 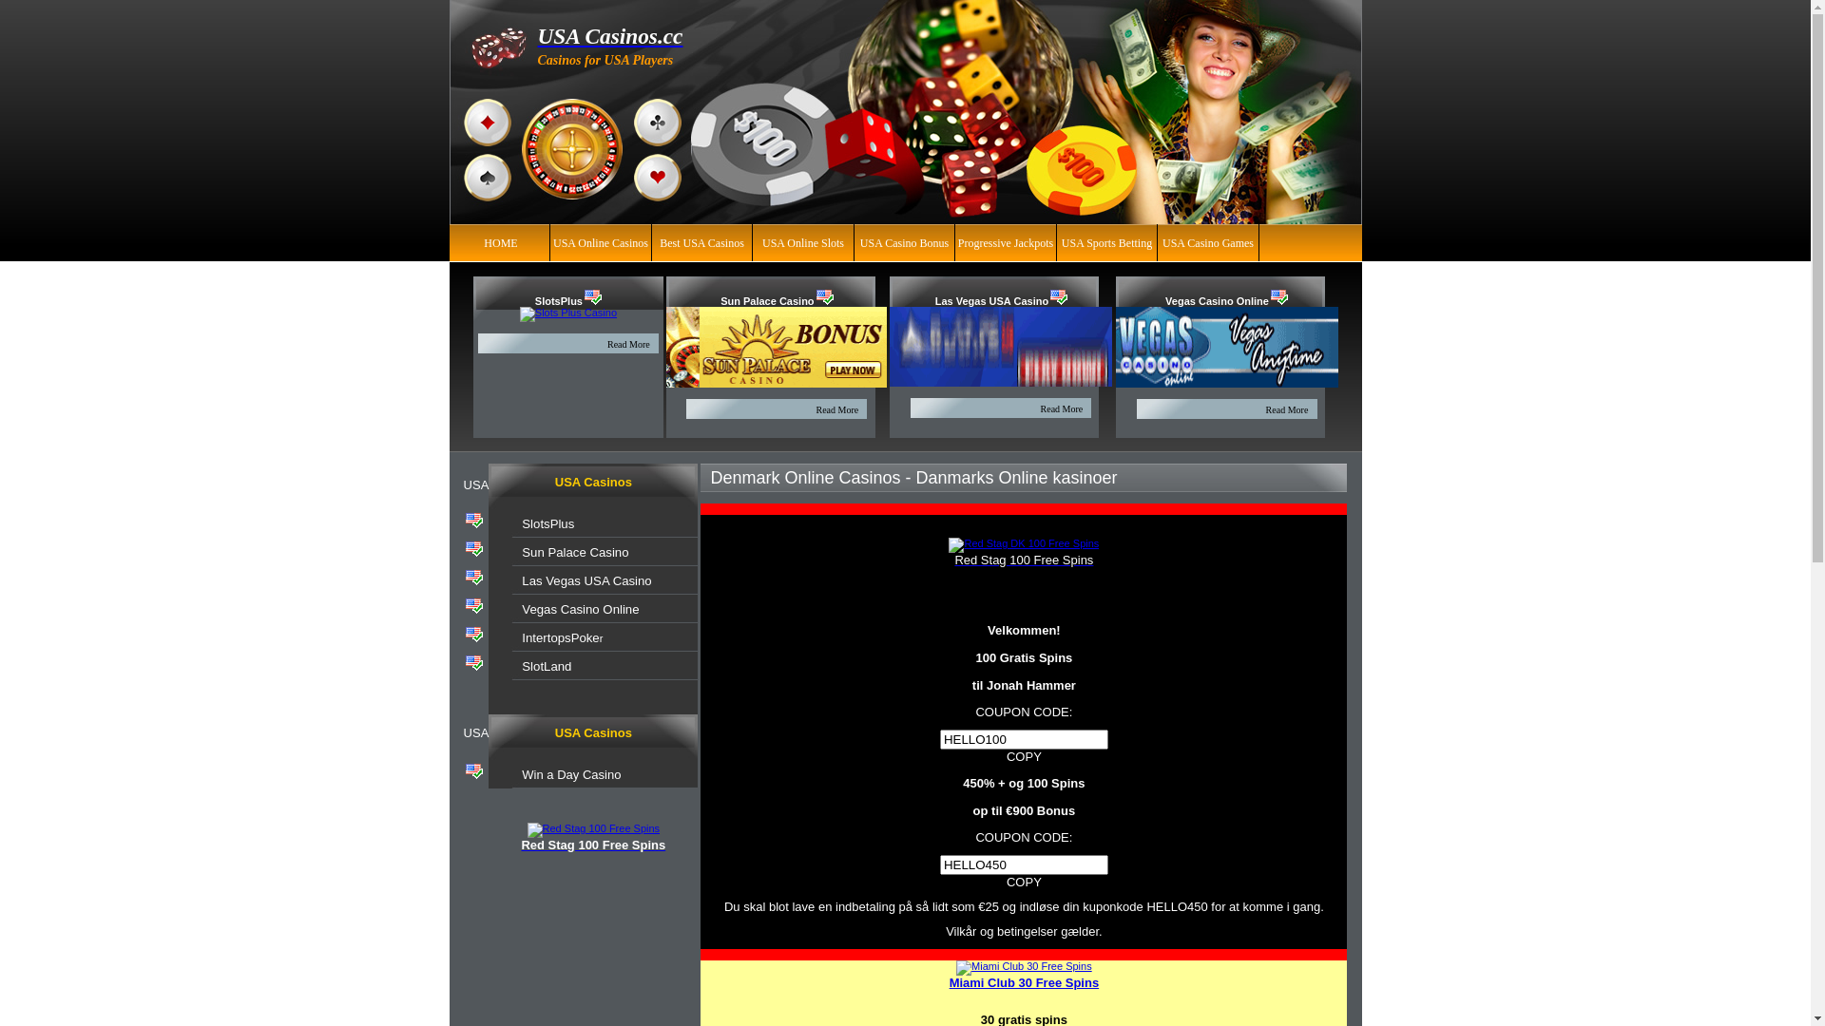 I want to click on USA Casino Games, so click(x=1208, y=242).